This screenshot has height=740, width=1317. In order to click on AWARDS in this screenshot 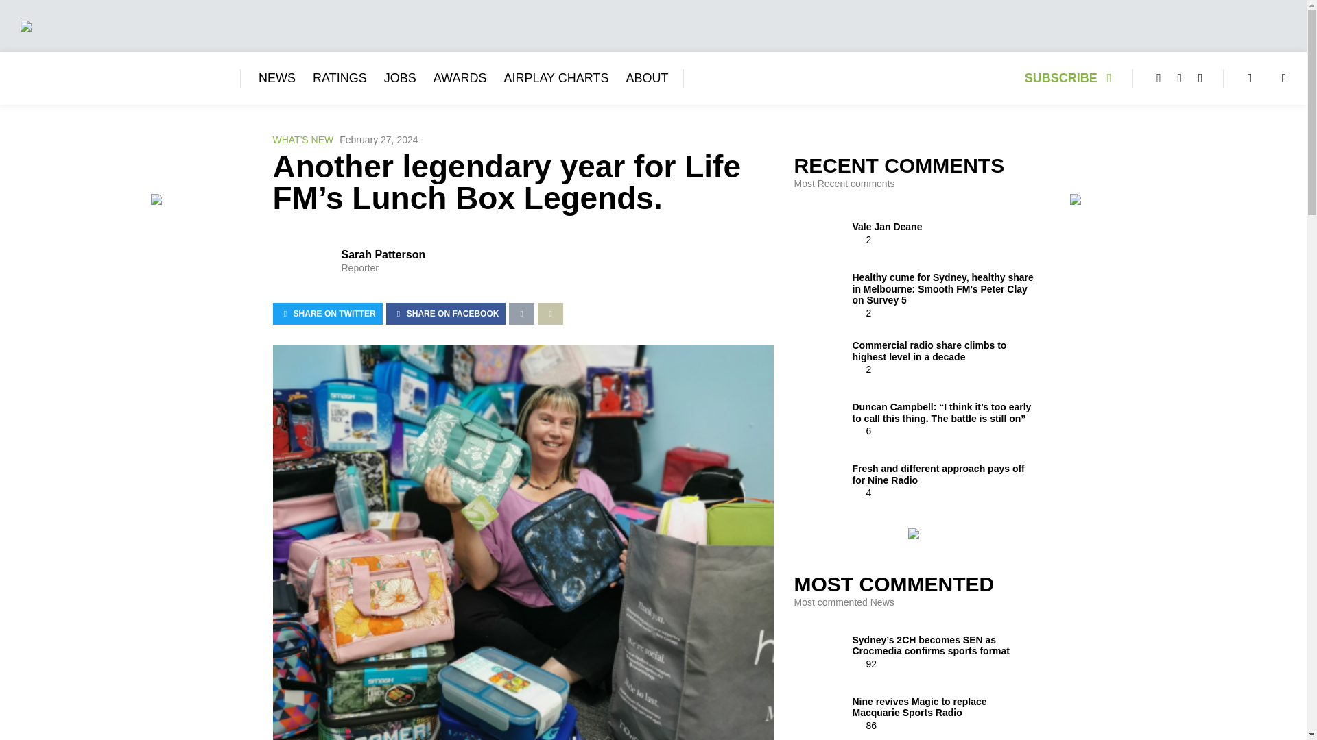, I will do `click(460, 78)`.